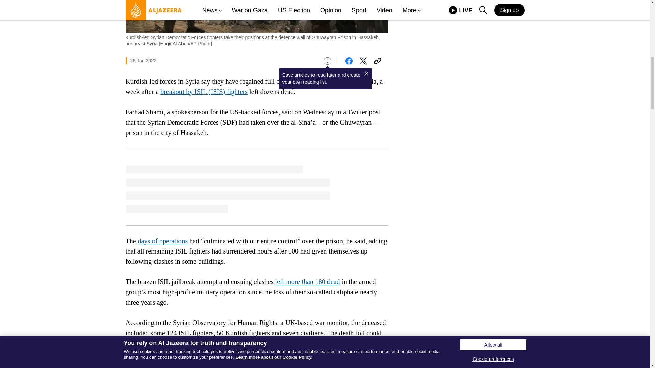  I want to click on Close Tooltip, so click(366, 74).